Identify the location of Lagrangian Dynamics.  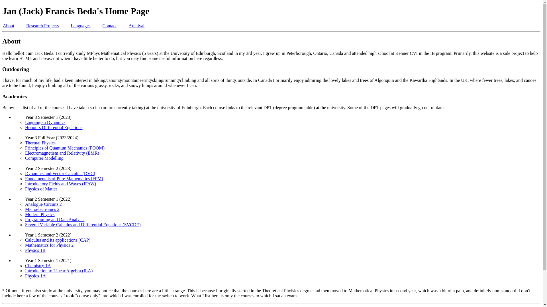
(45, 122).